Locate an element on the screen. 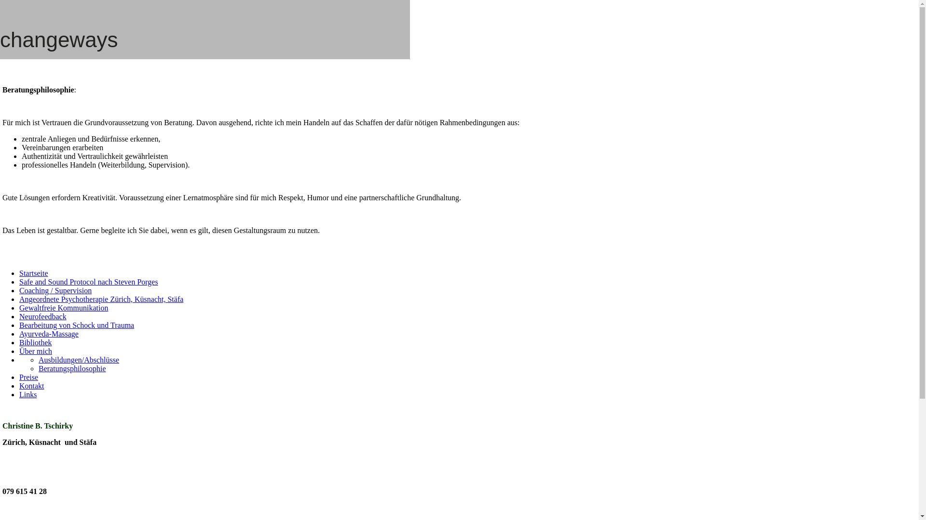 The width and height of the screenshot is (926, 520). Startseite is located at coordinates (34, 273).